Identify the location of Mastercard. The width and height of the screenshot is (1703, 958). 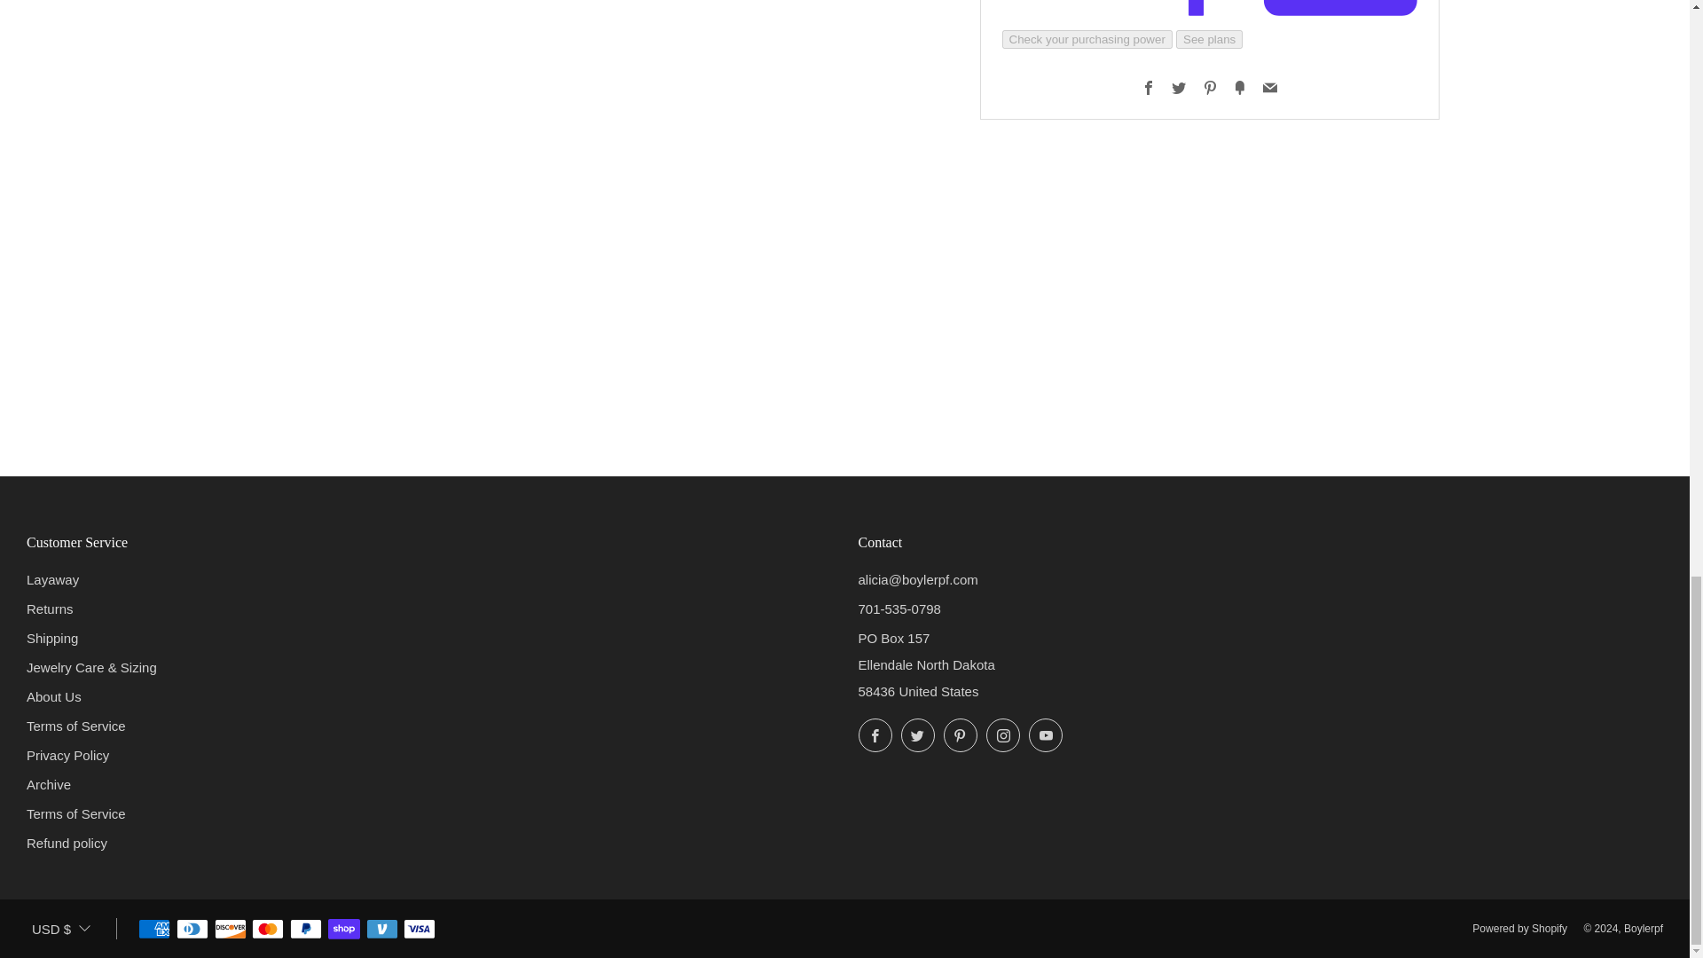
(268, 930).